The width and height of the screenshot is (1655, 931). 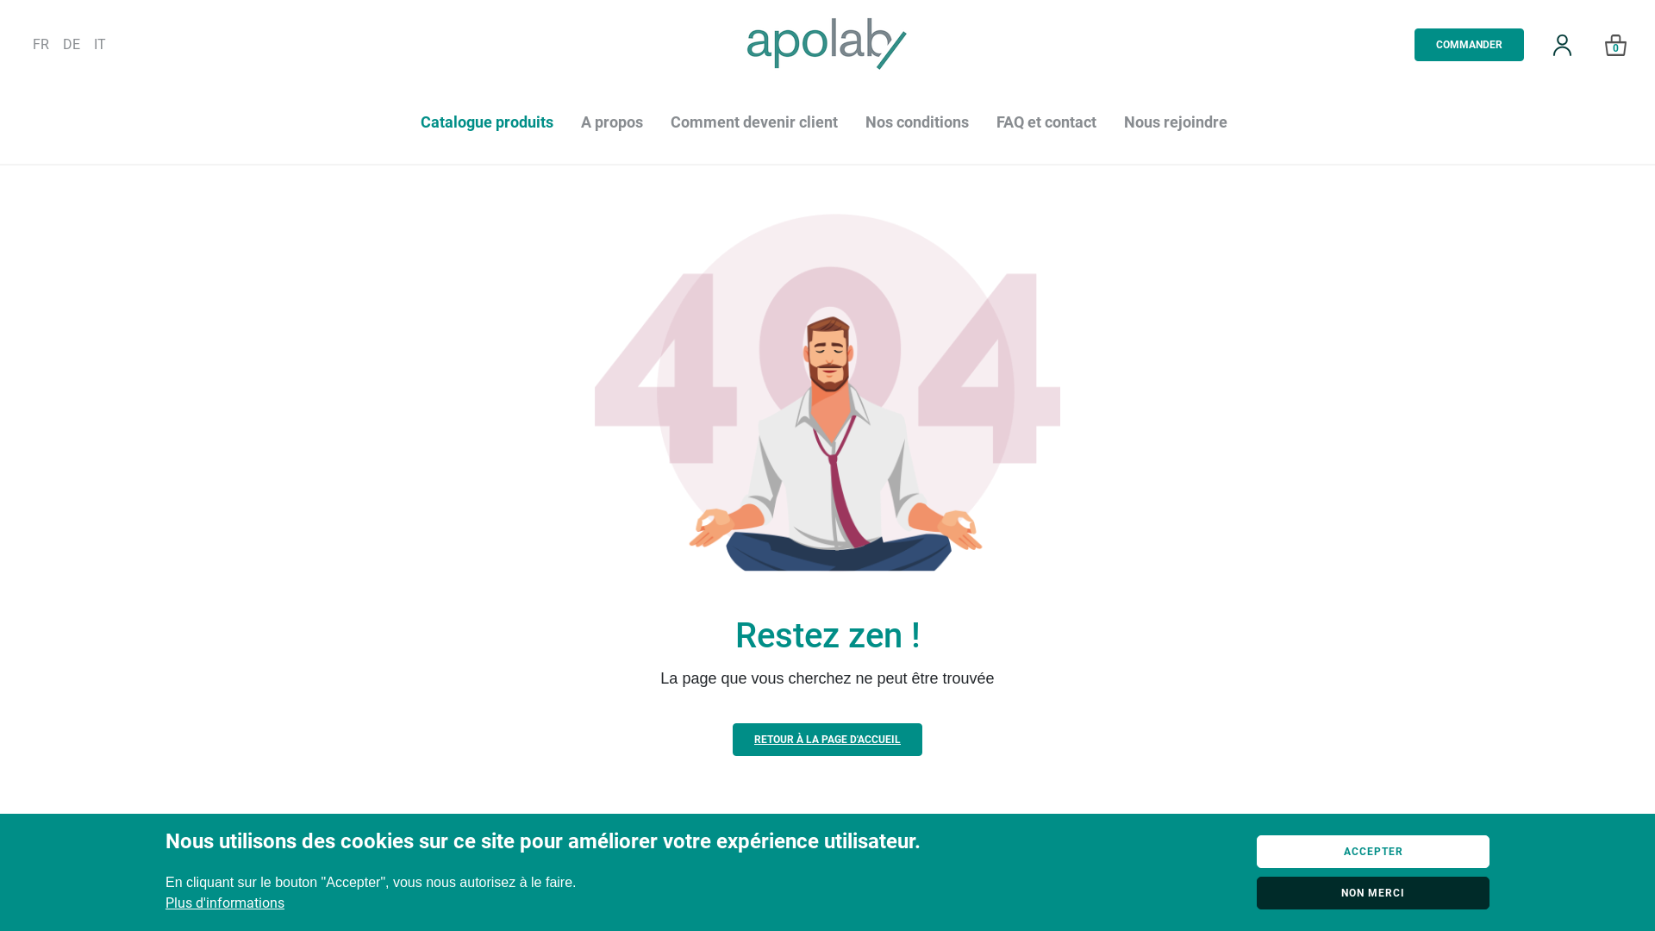 What do you see at coordinates (1616, 45) in the screenshot?
I see `0` at bounding box center [1616, 45].